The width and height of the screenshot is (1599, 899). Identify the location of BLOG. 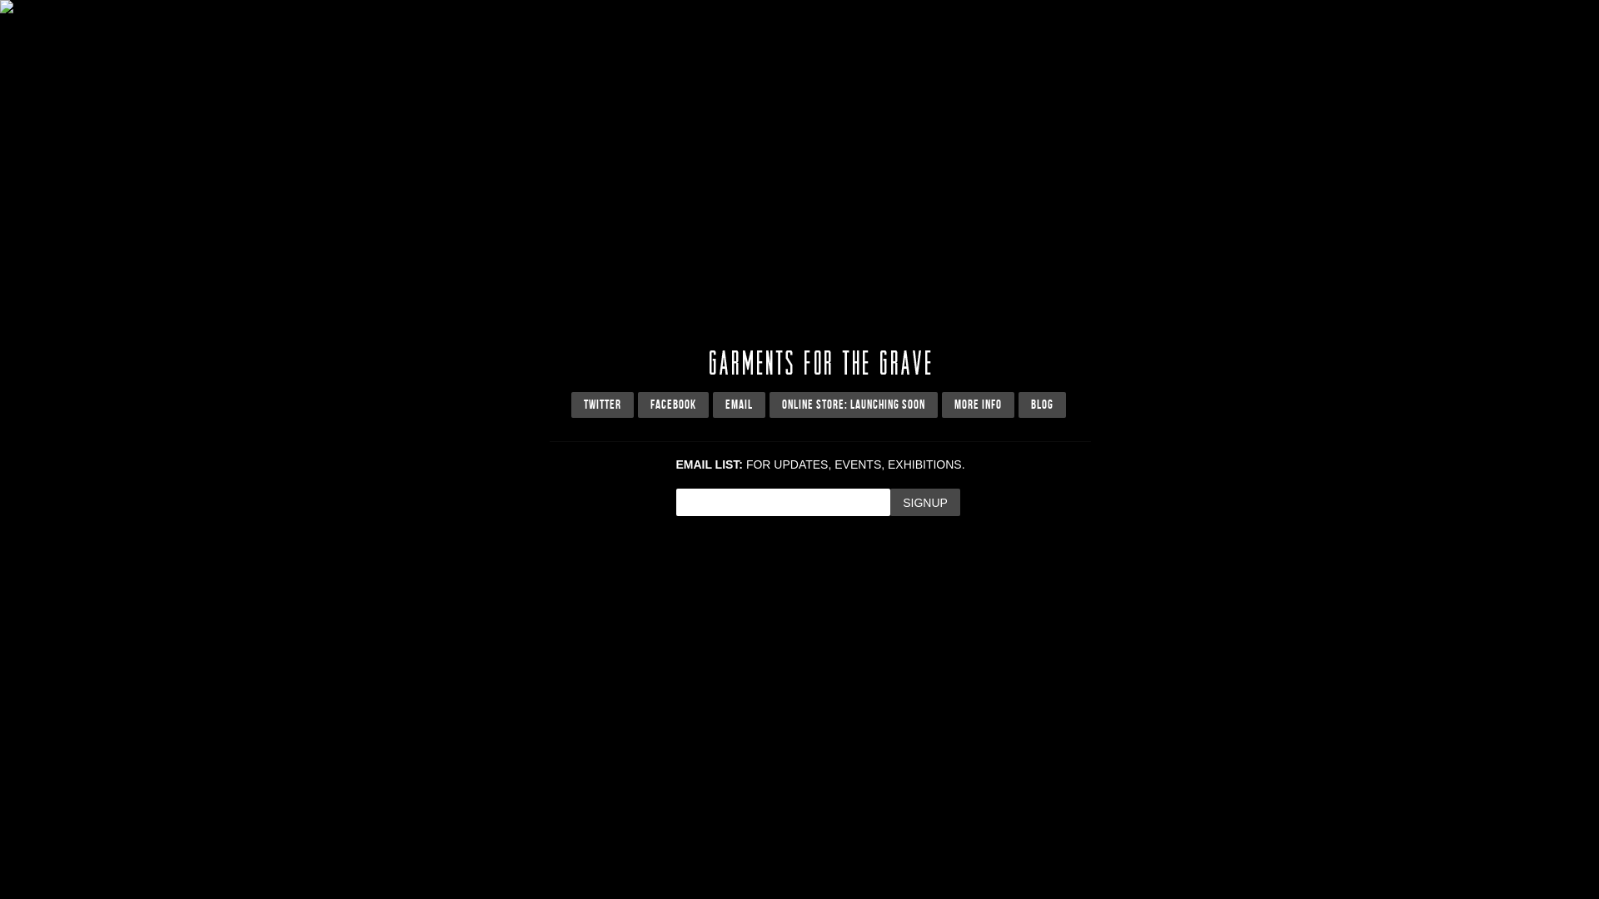
(1041, 405).